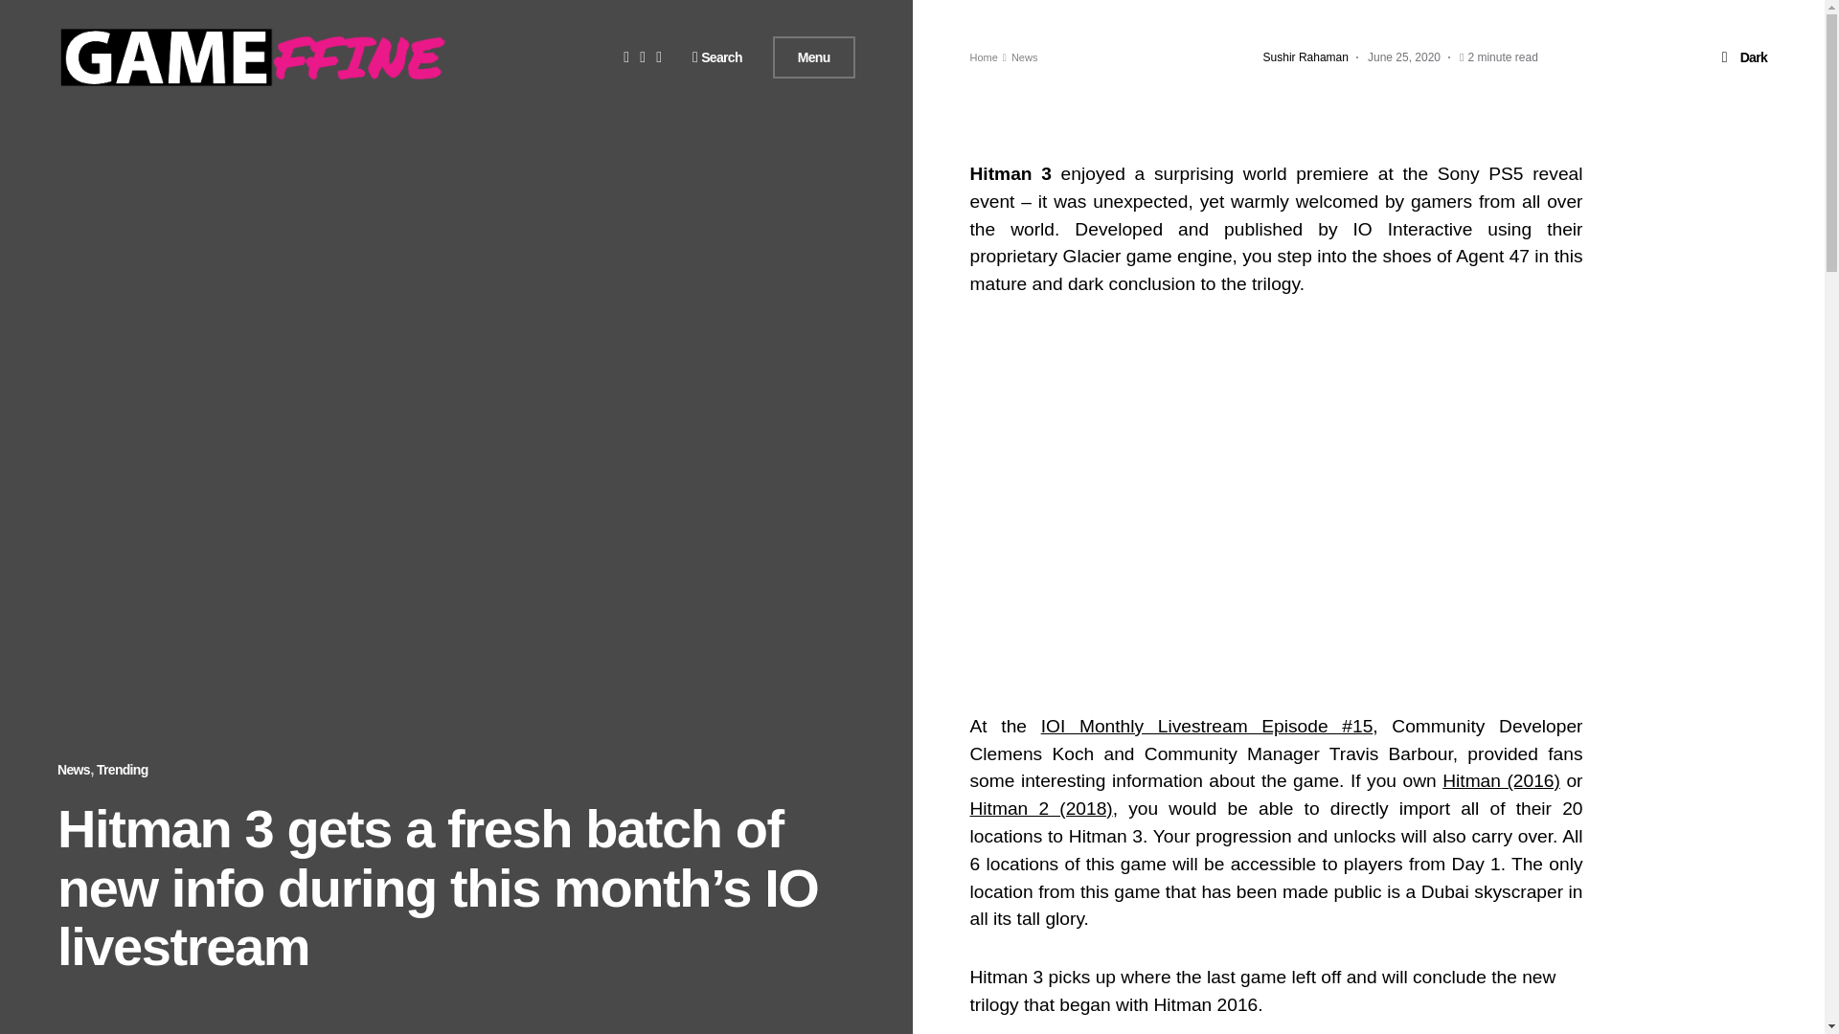  Describe the element at coordinates (123, 770) in the screenshot. I see `Trending` at that location.